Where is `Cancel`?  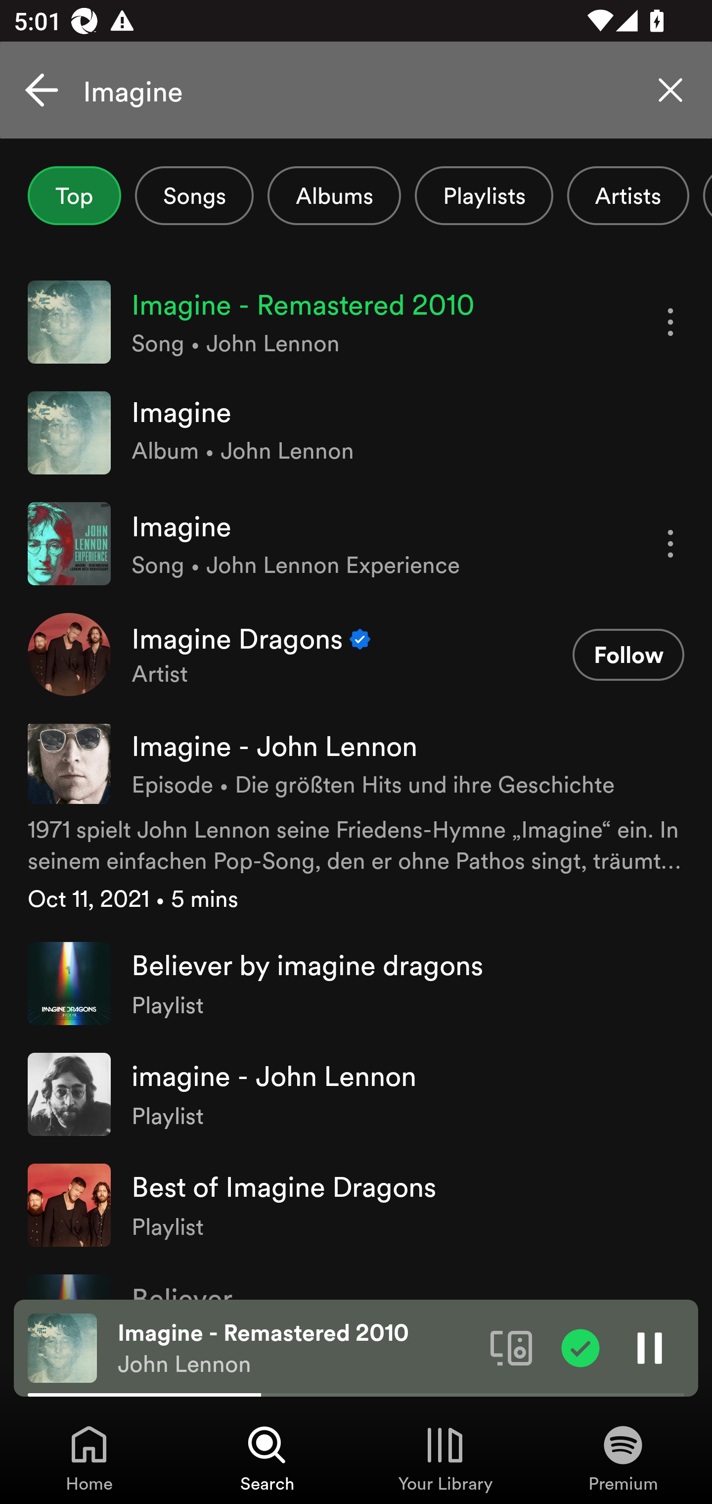
Cancel is located at coordinates (42, 90).